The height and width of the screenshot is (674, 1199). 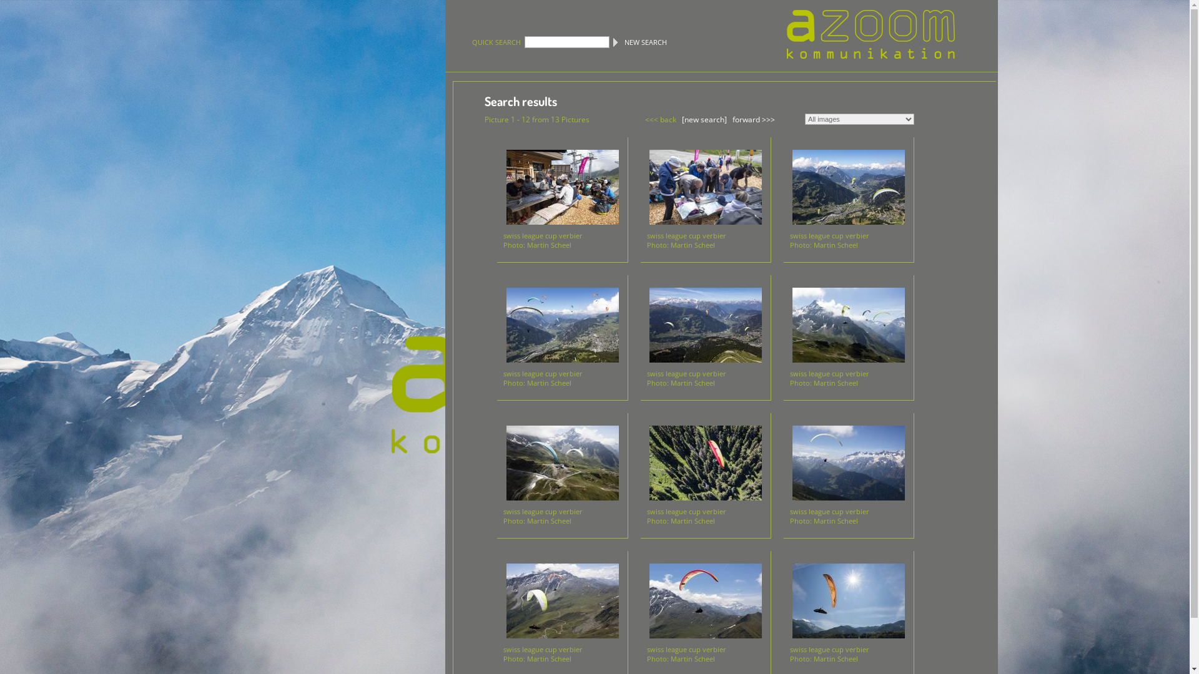 I want to click on Paragliding: swiss league cup verbier, so click(x=563, y=463).